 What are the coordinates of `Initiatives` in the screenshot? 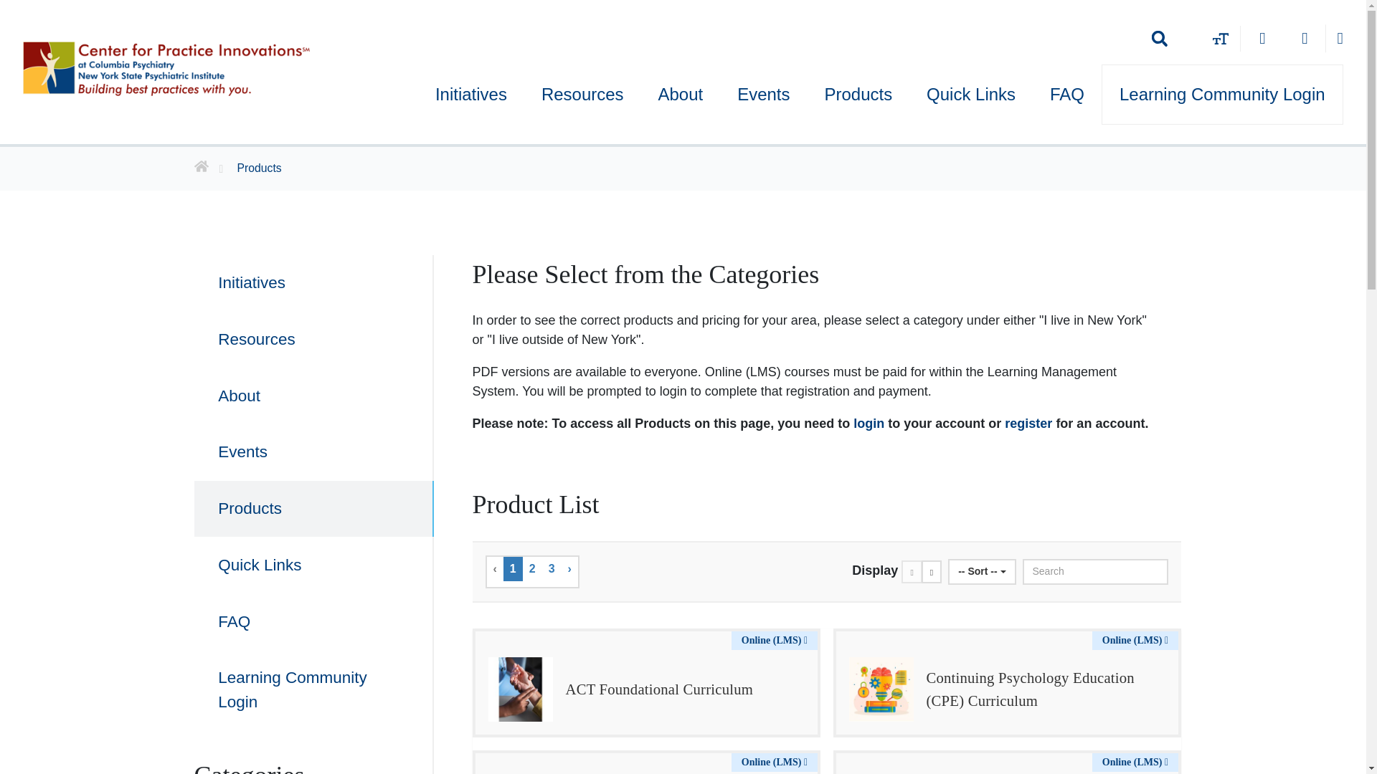 It's located at (471, 94).